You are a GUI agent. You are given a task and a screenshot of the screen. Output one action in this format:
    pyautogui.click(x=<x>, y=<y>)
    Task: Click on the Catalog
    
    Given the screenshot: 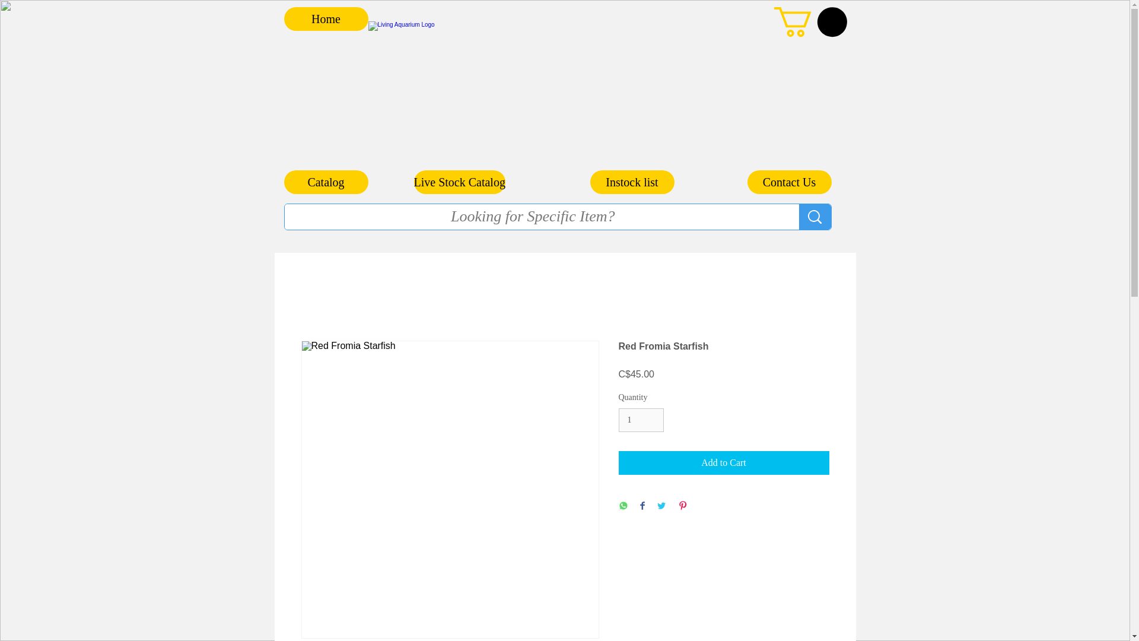 What is the action you would take?
    pyautogui.click(x=326, y=182)
    